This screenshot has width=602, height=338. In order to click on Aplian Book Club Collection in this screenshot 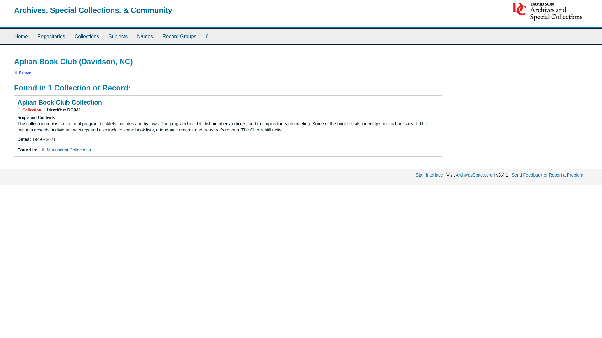, I will do `click(60, 102)`.